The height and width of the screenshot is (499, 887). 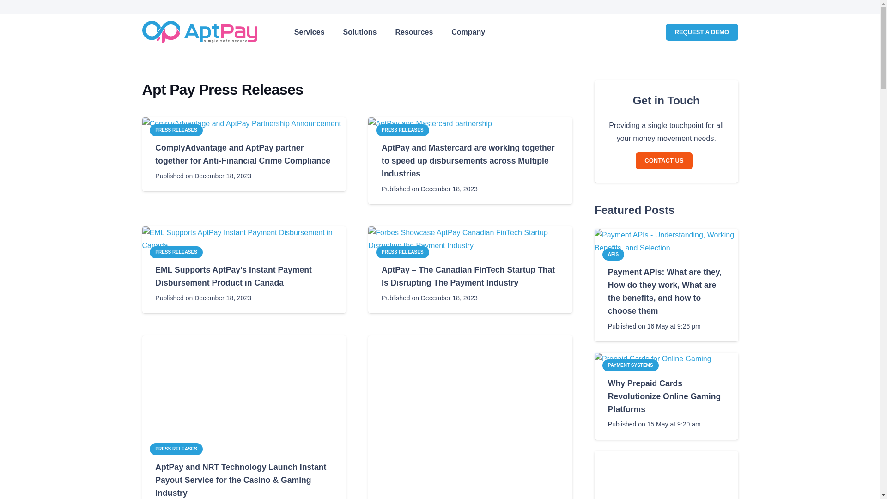 What do you see at coordinates (203, 176) in the screenshot?
I see `18 December 2023 at 15:21:50 -05:00` at bounding box center [203, 176].